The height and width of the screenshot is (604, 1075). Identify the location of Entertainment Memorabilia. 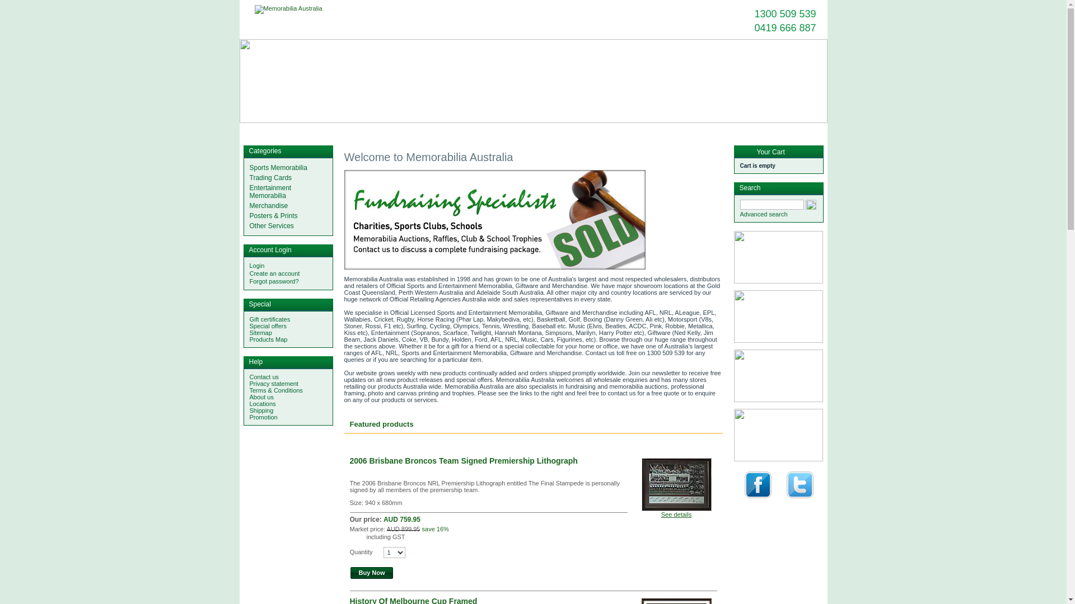
(459, 130).